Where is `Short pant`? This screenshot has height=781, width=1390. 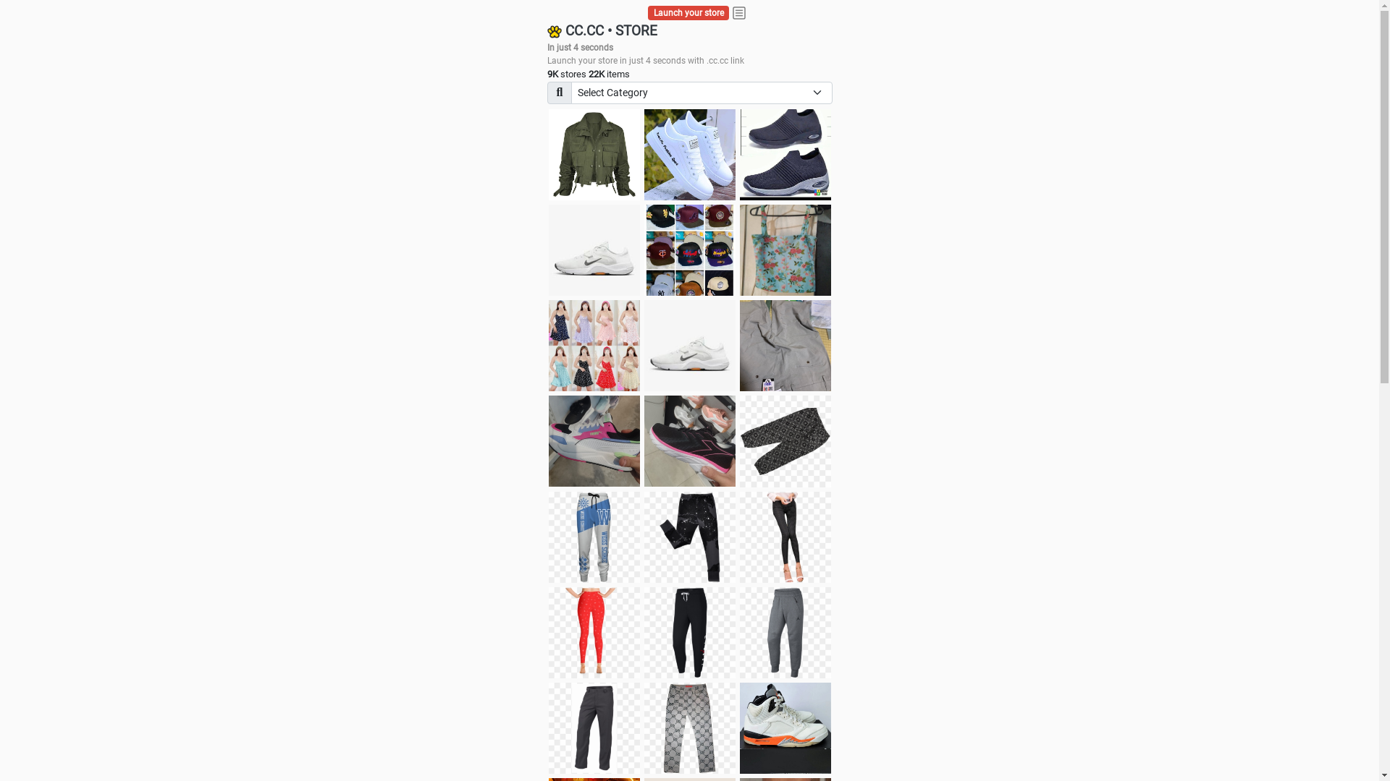 Short pant is located at coordinates (785, 441).